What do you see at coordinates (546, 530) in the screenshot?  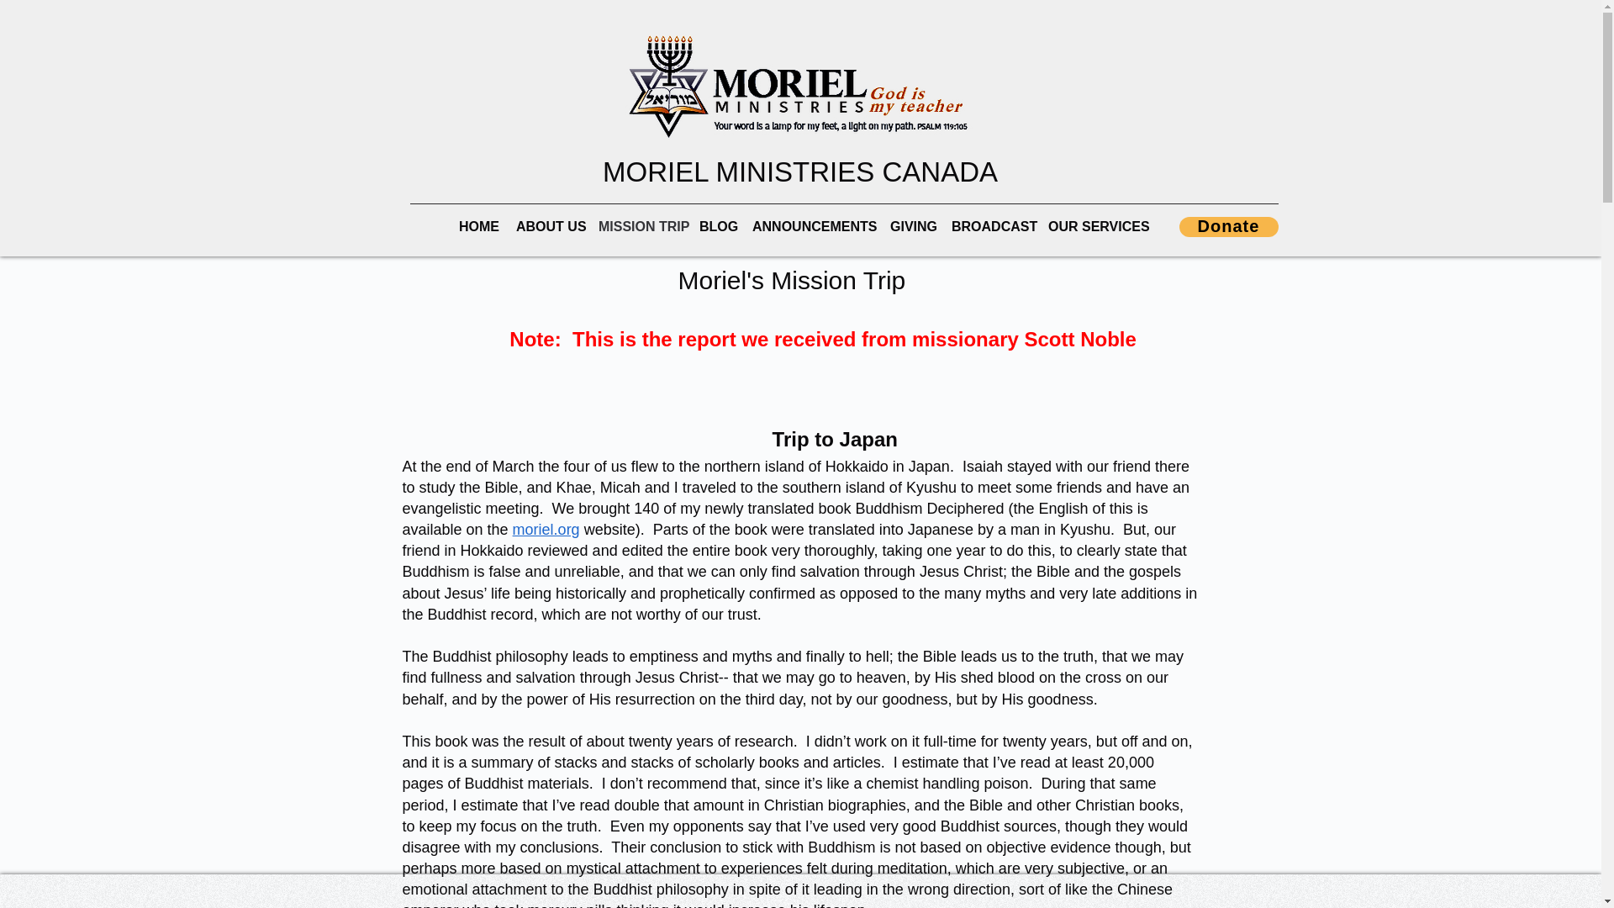 I see `moriel.org` at bounding box center [546, 530].